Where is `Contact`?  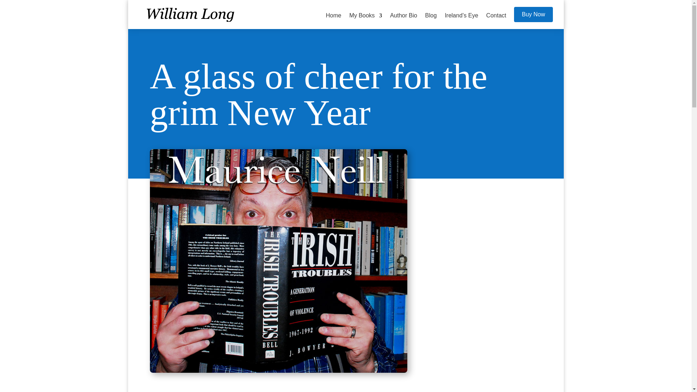
Contact is located at coordinates (496, 21).